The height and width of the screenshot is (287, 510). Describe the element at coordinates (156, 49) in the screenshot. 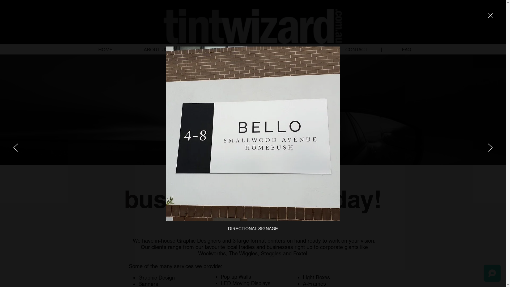

I see `ABOUT US` at that location.